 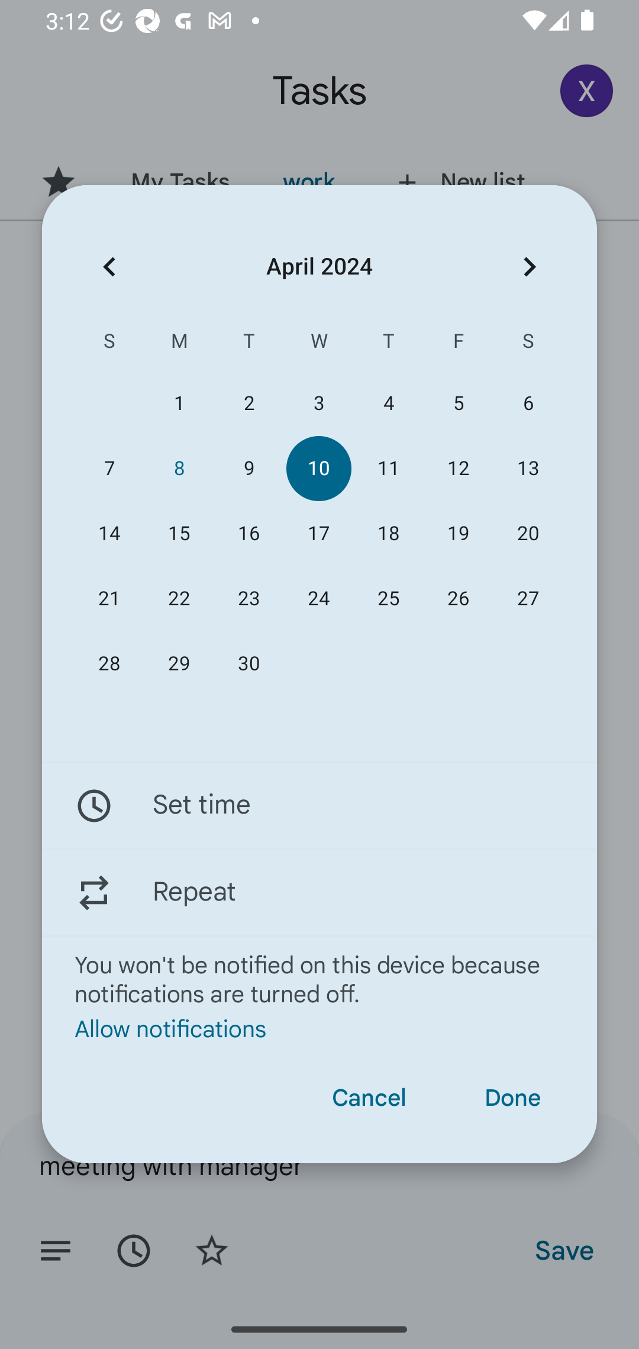 What do you see at coordinates (389, 533) in the screenshot?
I see `18 18 April 2024` at bounding box center [389, 533].